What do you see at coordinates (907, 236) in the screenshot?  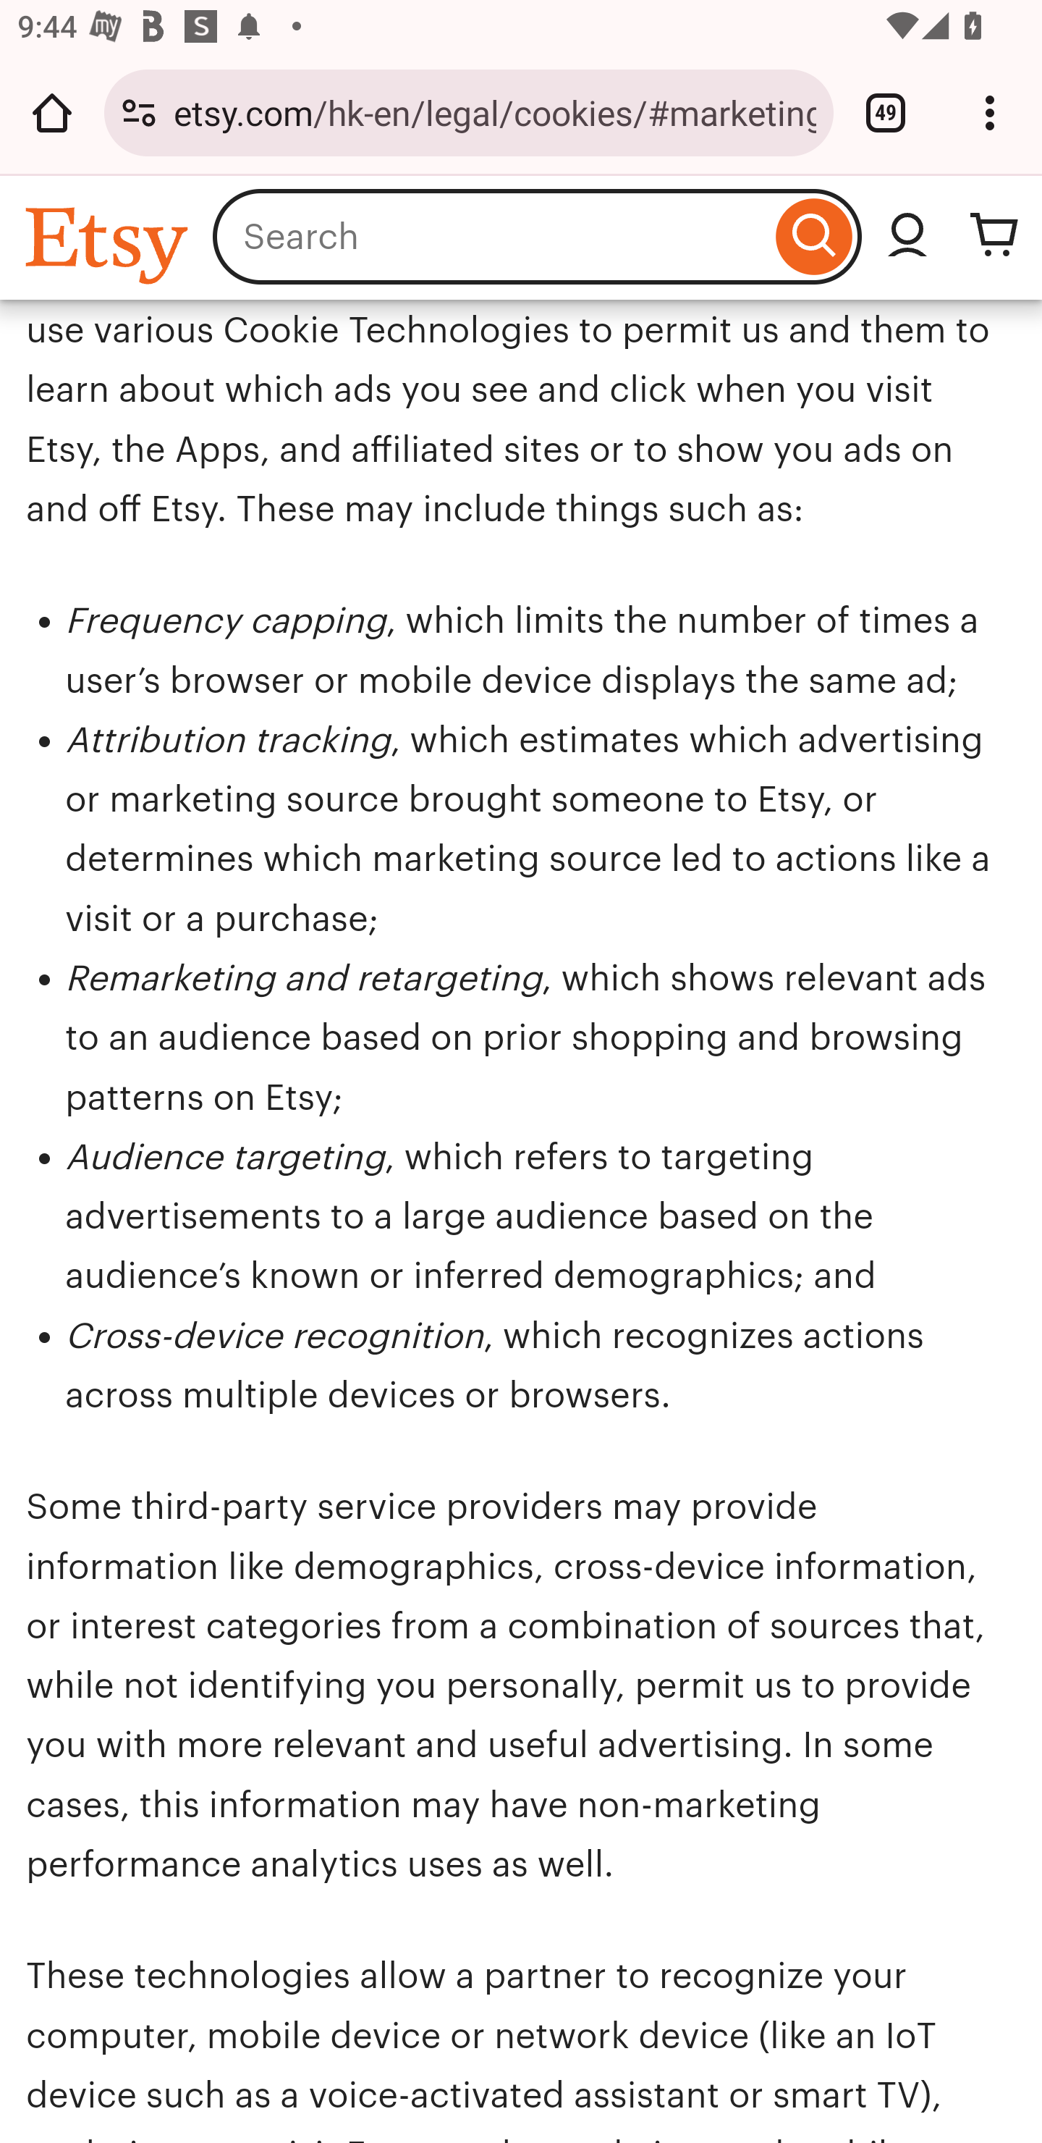 I see `Sign in` at bounding box center [907, 236].